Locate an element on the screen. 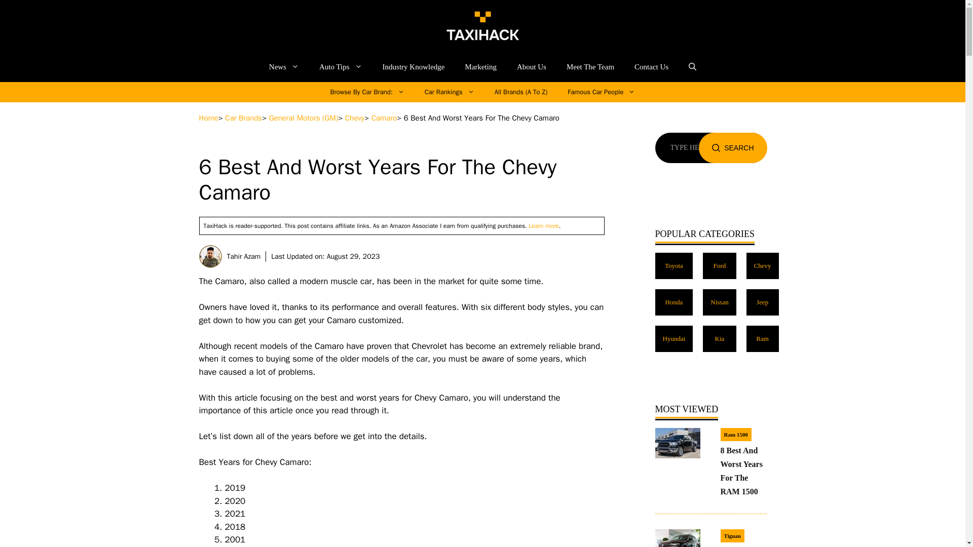 The width and height of the screenshot is (973, 547). Go to Home. is located at coordinates (208, 118).